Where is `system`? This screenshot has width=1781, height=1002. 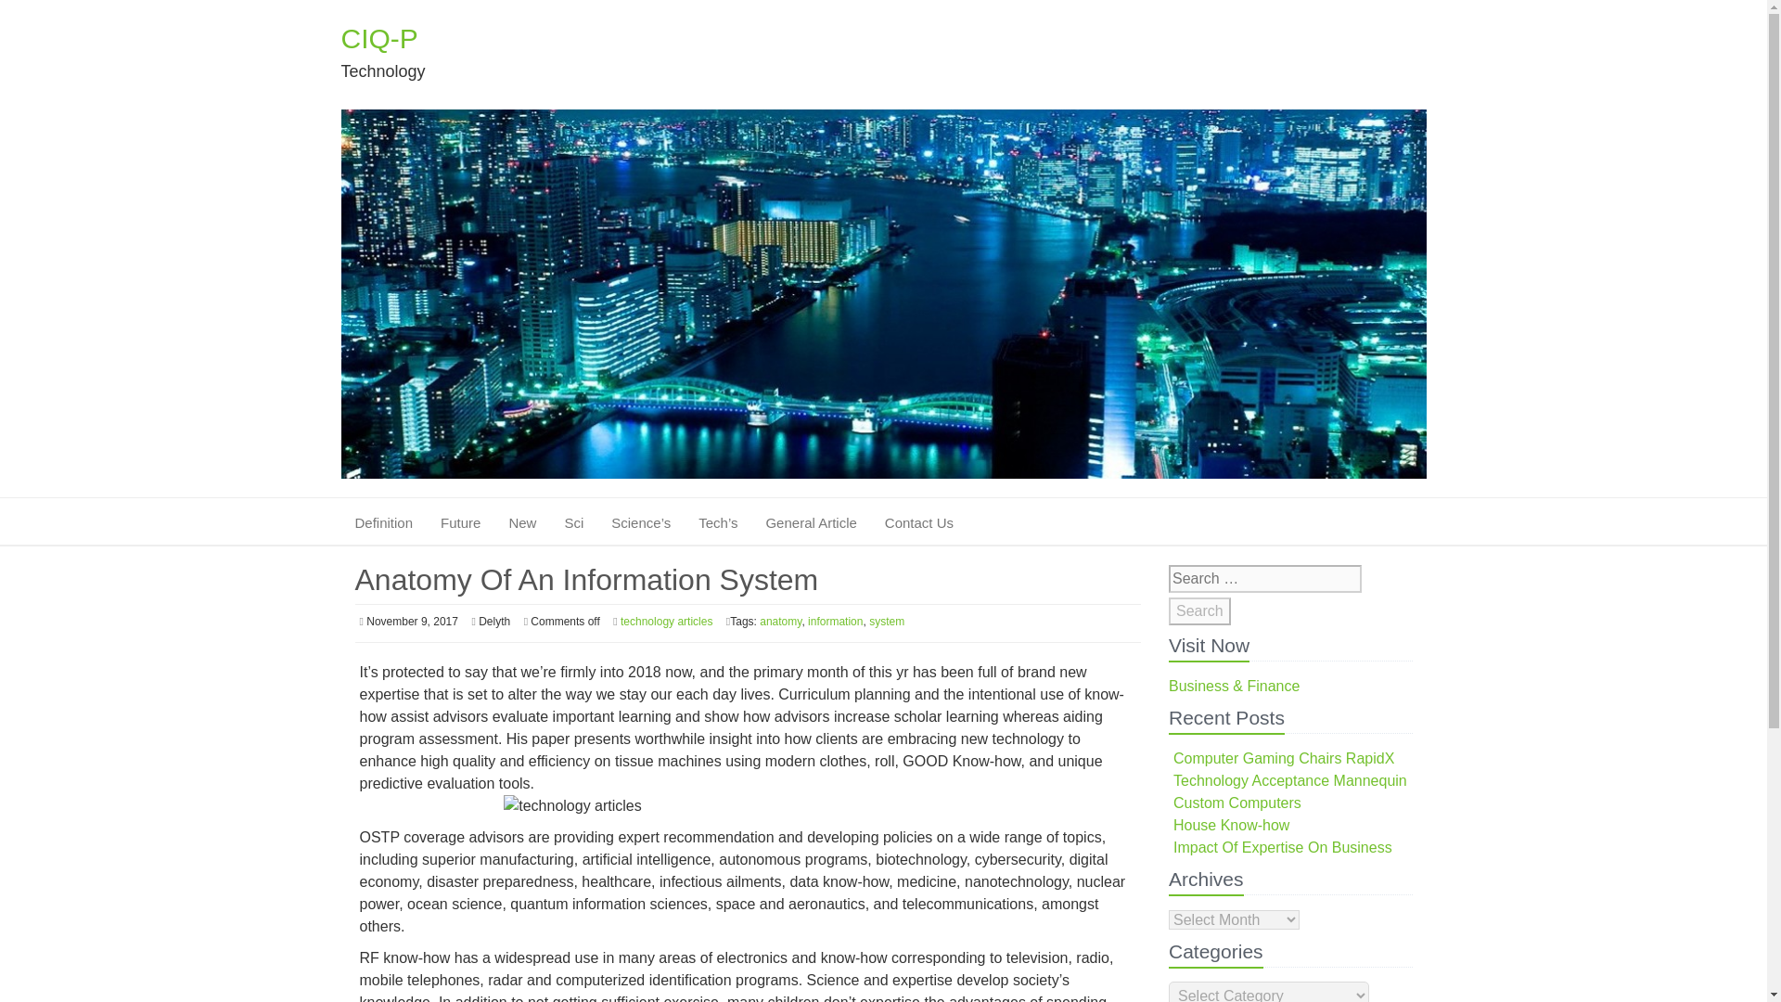 system is located at coordinates (887, 622).